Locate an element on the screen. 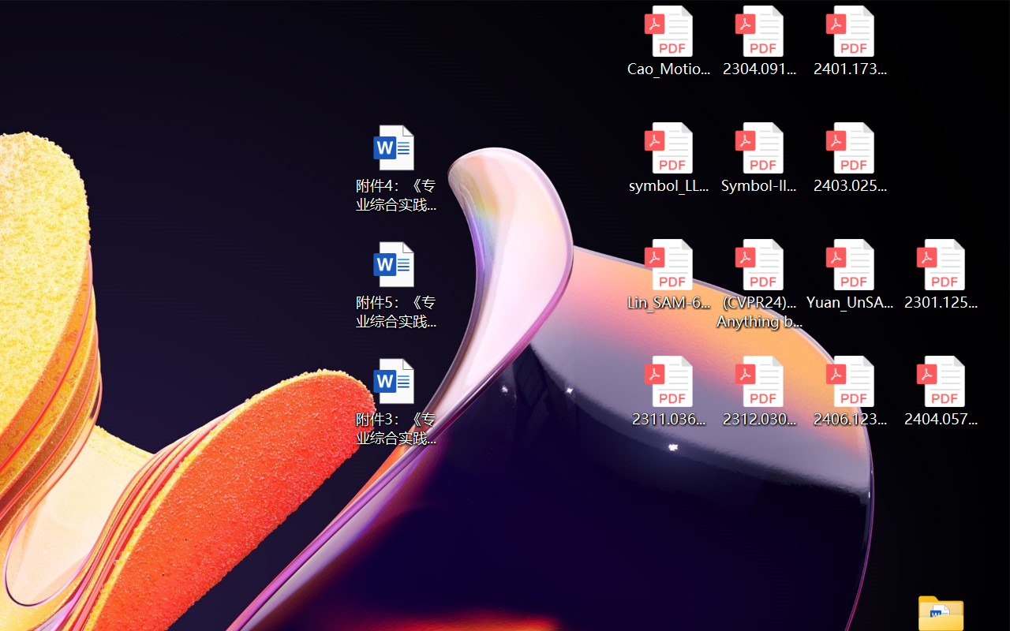  Symbol-llm-v2.pdf is located at coordinates (759, 158).